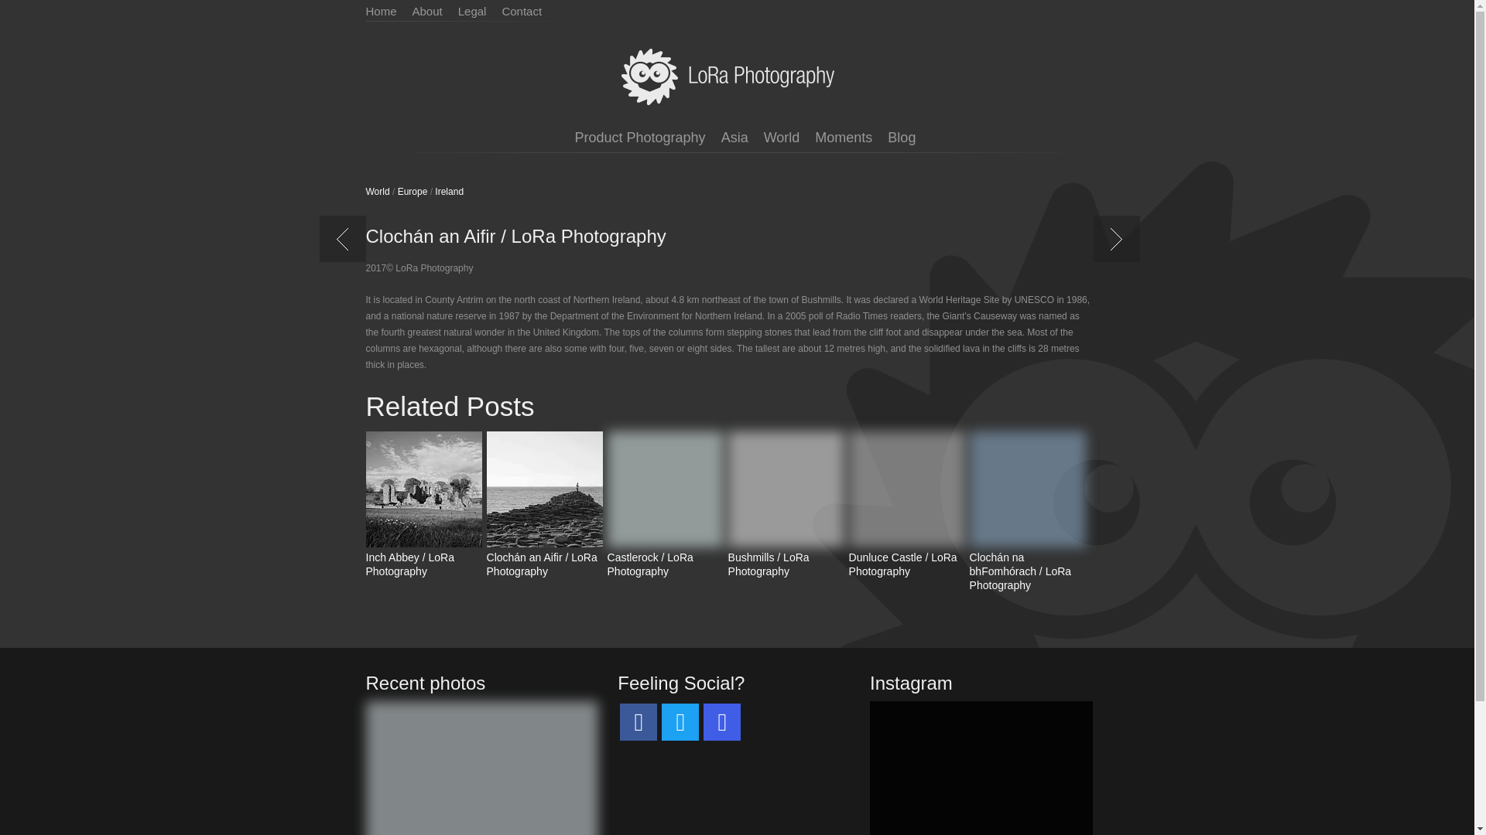 The width and height of the screenshot is (1486, 835). What do you see at coordinates (345, 255) in the screenshot?
I see `Previous photo` at bounding box center [345, 255].